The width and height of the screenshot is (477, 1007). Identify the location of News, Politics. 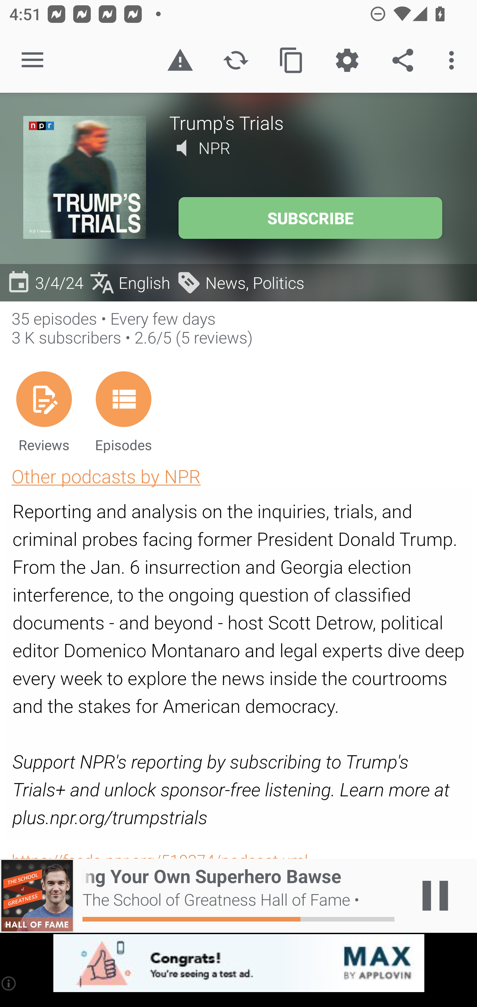
(240, 282).